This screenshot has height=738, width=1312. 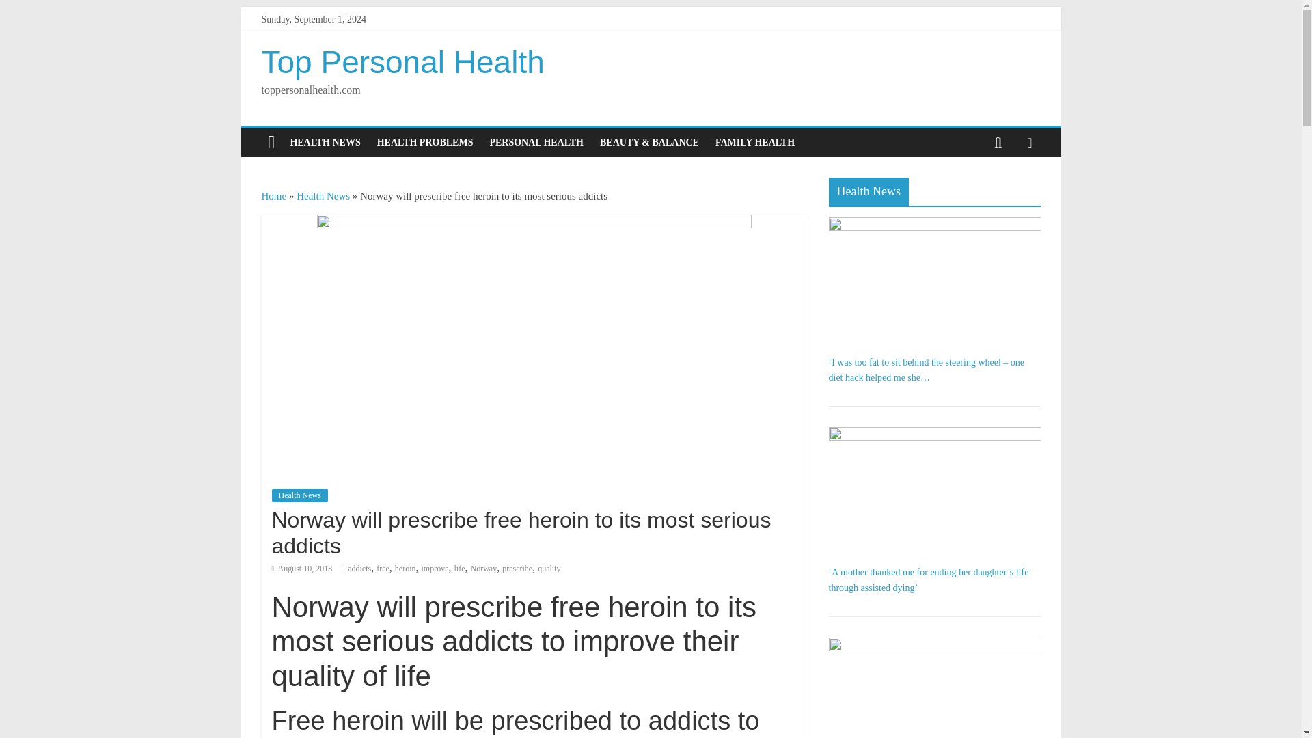 What do you see at coordinates (302, 569) in the screenshot?
I see `4:15 pm` at bounding box center [302, 569].